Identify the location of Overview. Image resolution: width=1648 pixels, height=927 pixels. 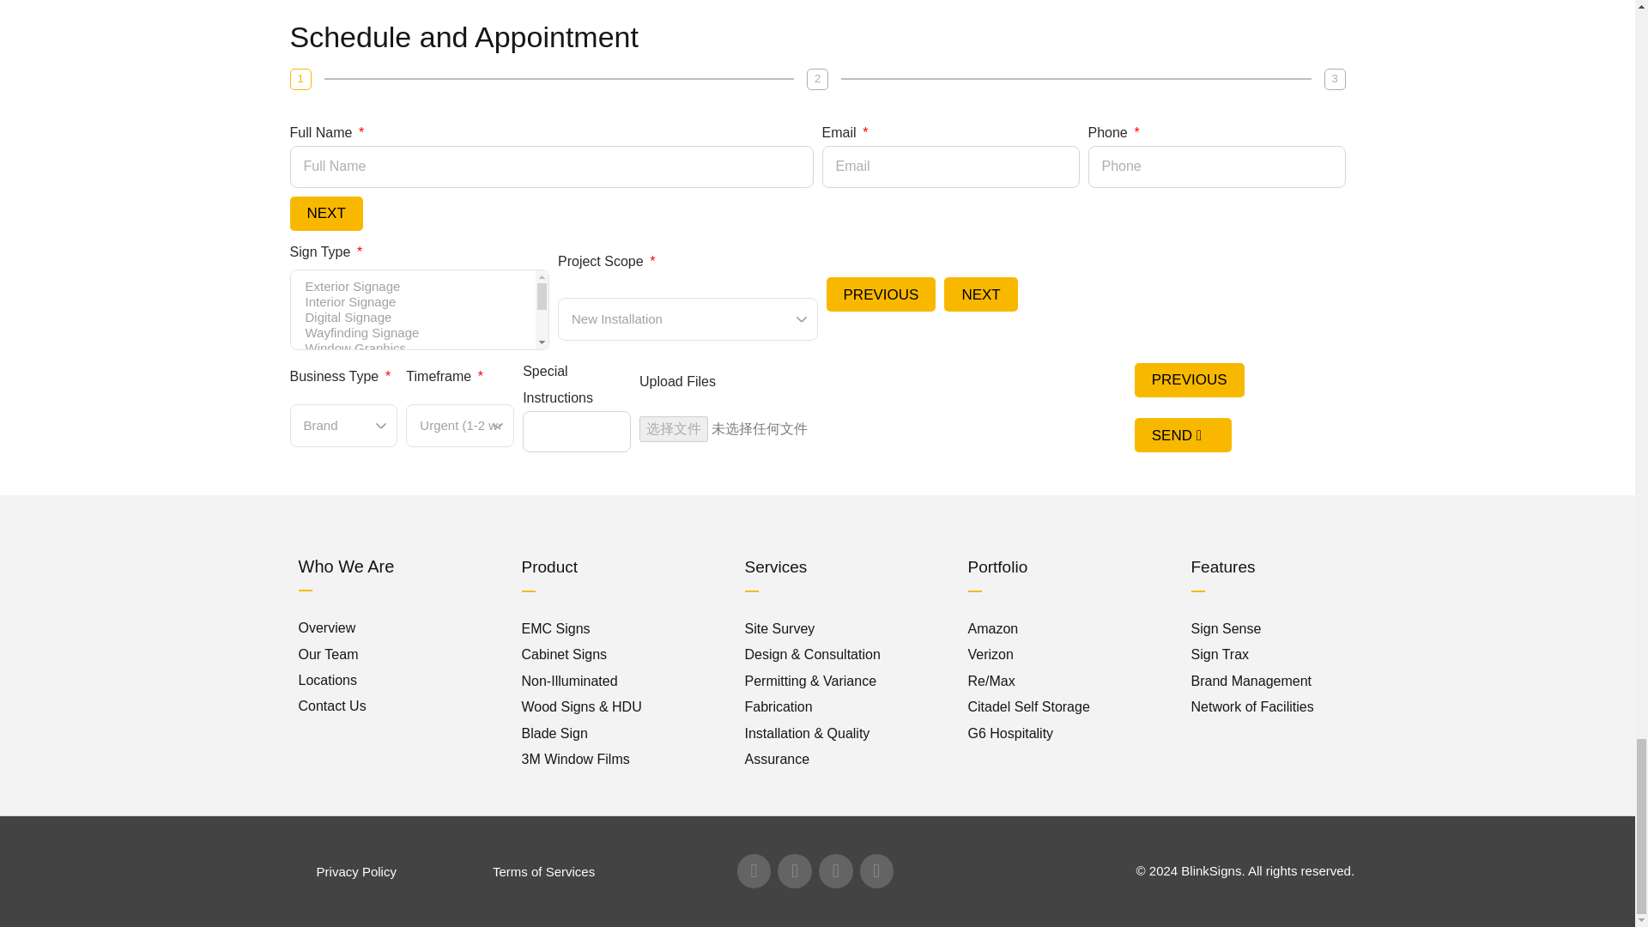
(326, 627).